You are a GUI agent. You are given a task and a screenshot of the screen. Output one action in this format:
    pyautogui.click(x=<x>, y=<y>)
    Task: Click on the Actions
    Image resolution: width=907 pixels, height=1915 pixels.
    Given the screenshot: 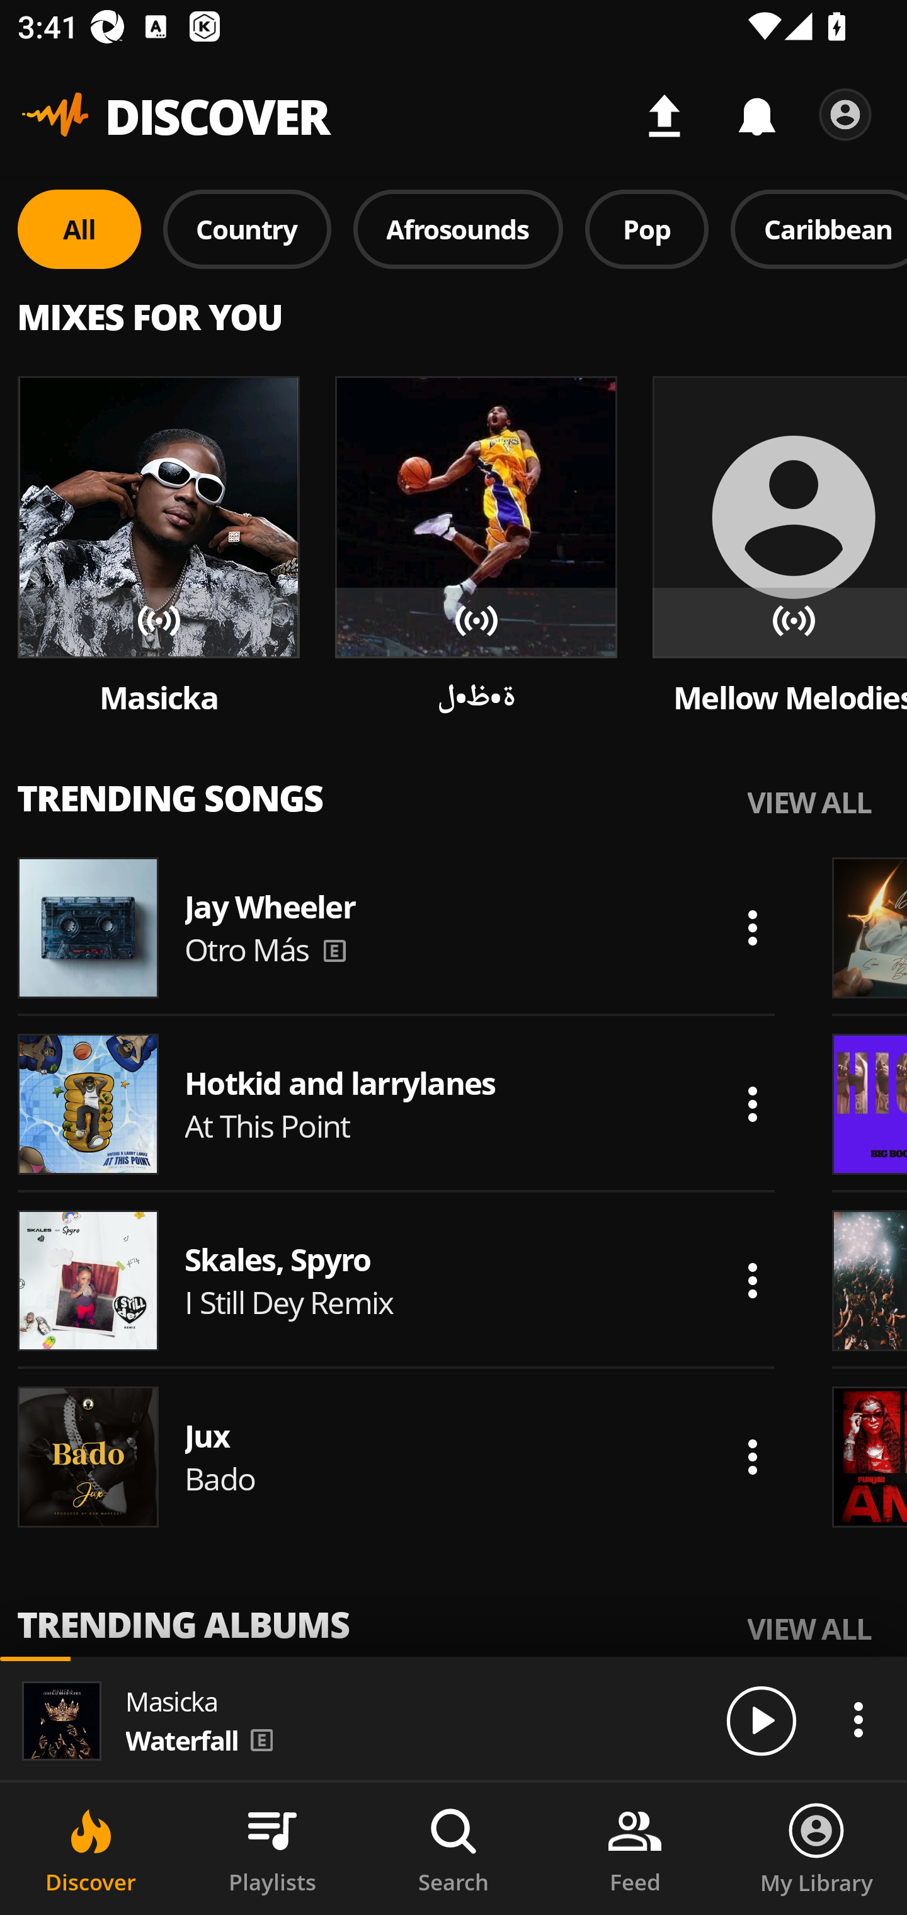 What is the action you would take?
    pyautogui.click(x=858, y=1719)
    